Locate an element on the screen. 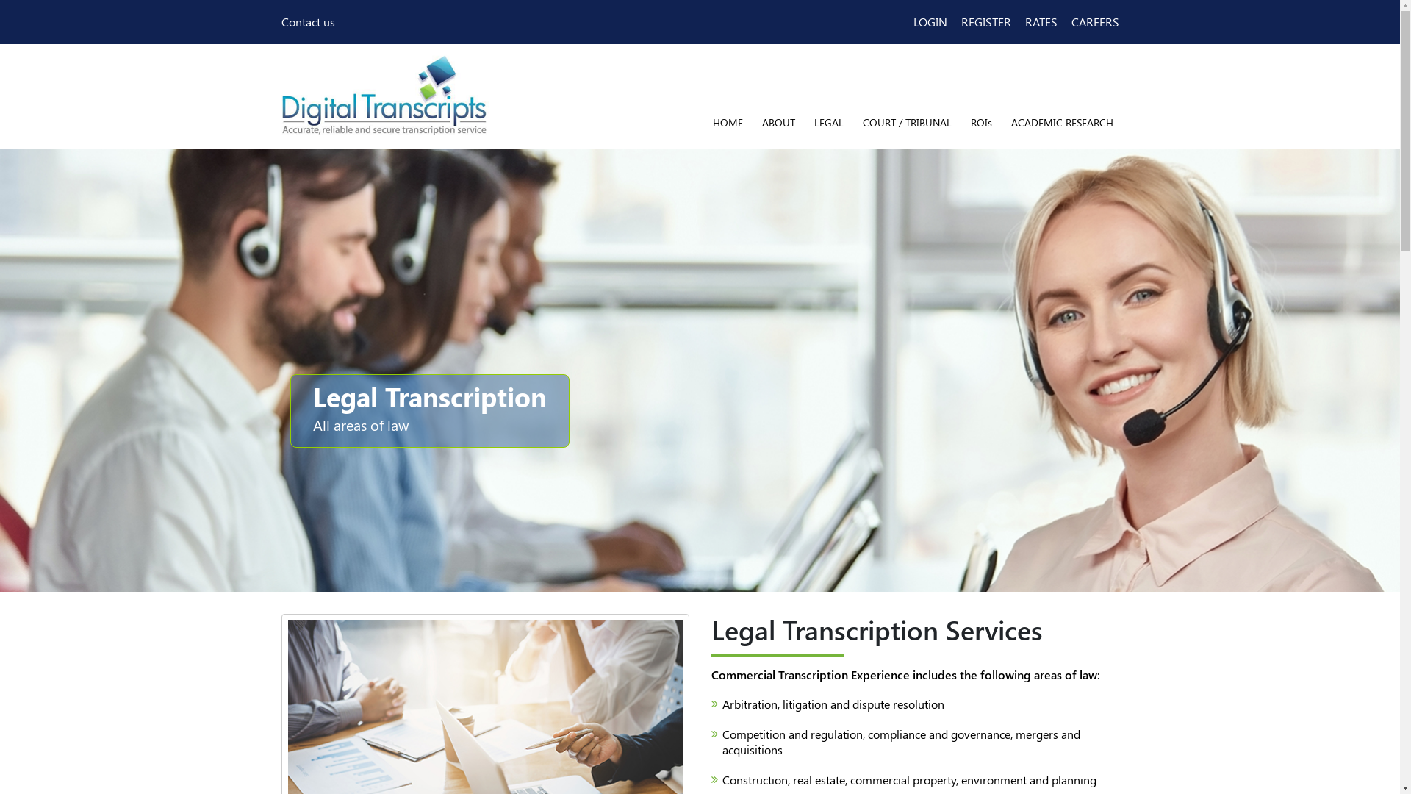  Contact us is located at coordinates (307, 22).